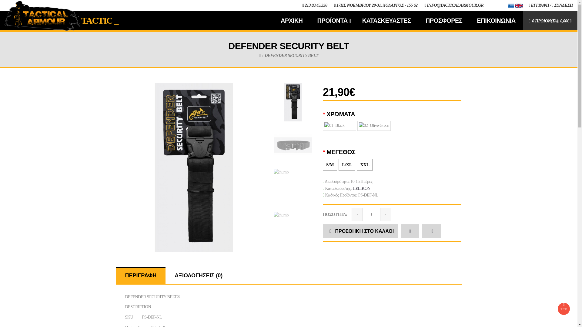  Describe the element at coordinates (564, 309) in the screenshot. I see `TOP` at that location.